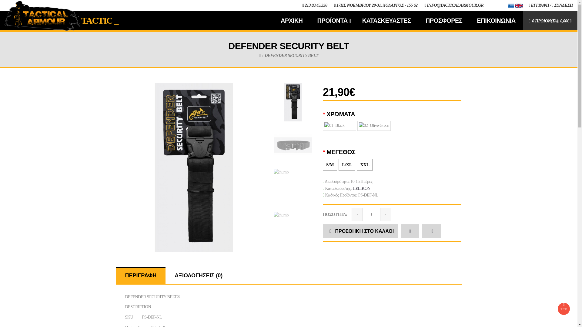  Describe the element at coordinates (564, 309) in the screenshot. I see `TOP` at that location.